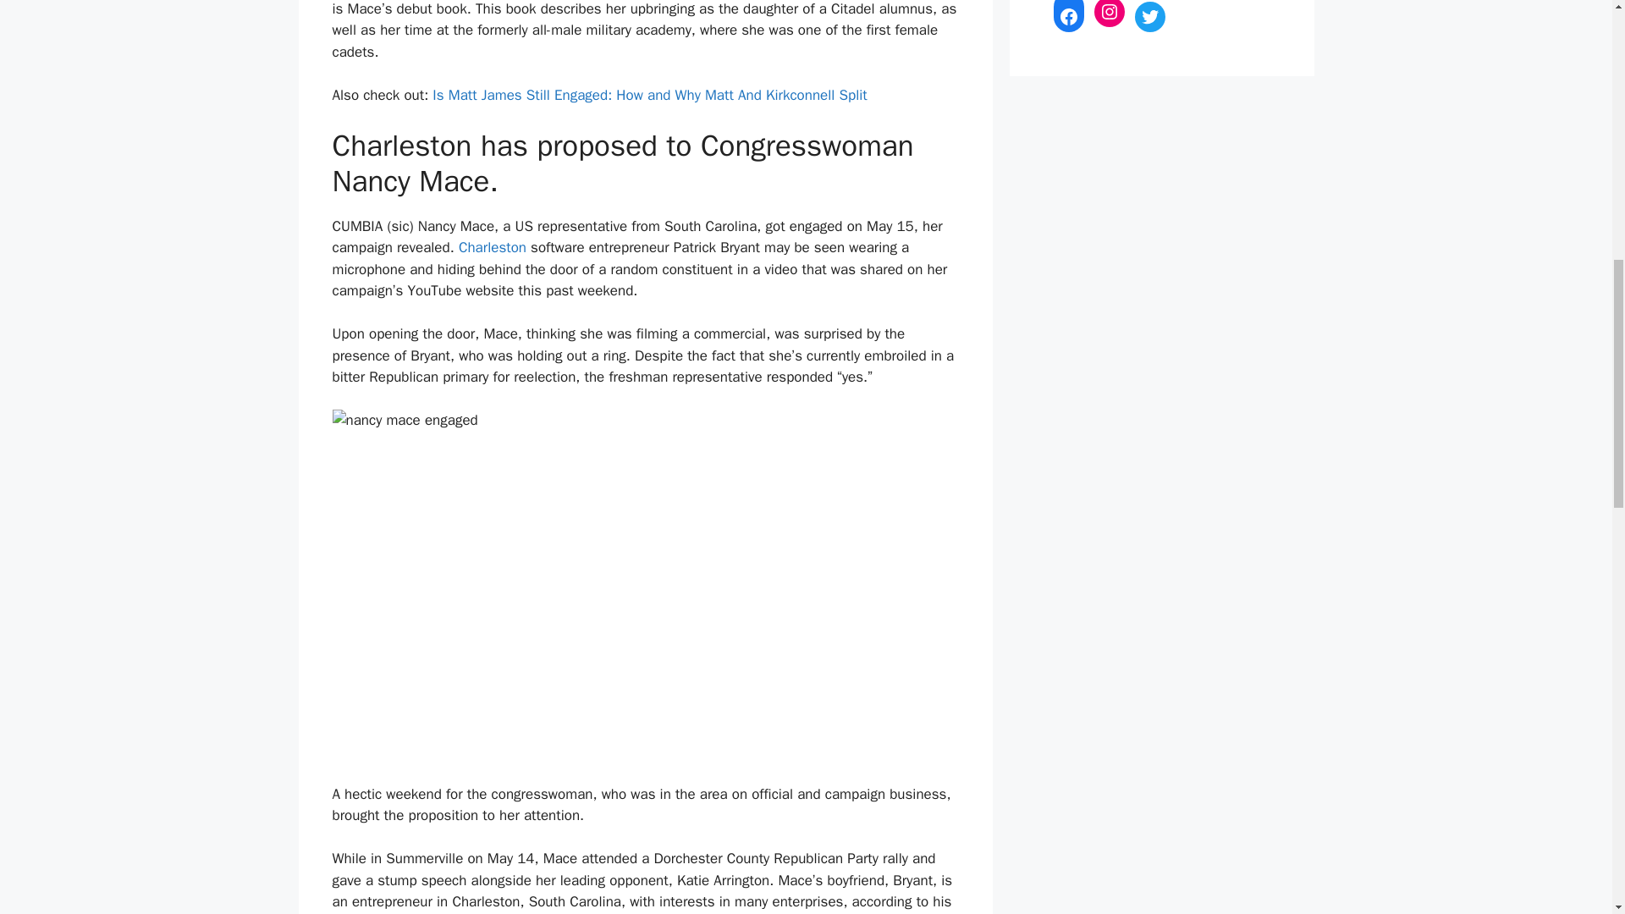 The height and width of the screenshot is (914, 1625). I want to click on Charleston, so click(493, 247).